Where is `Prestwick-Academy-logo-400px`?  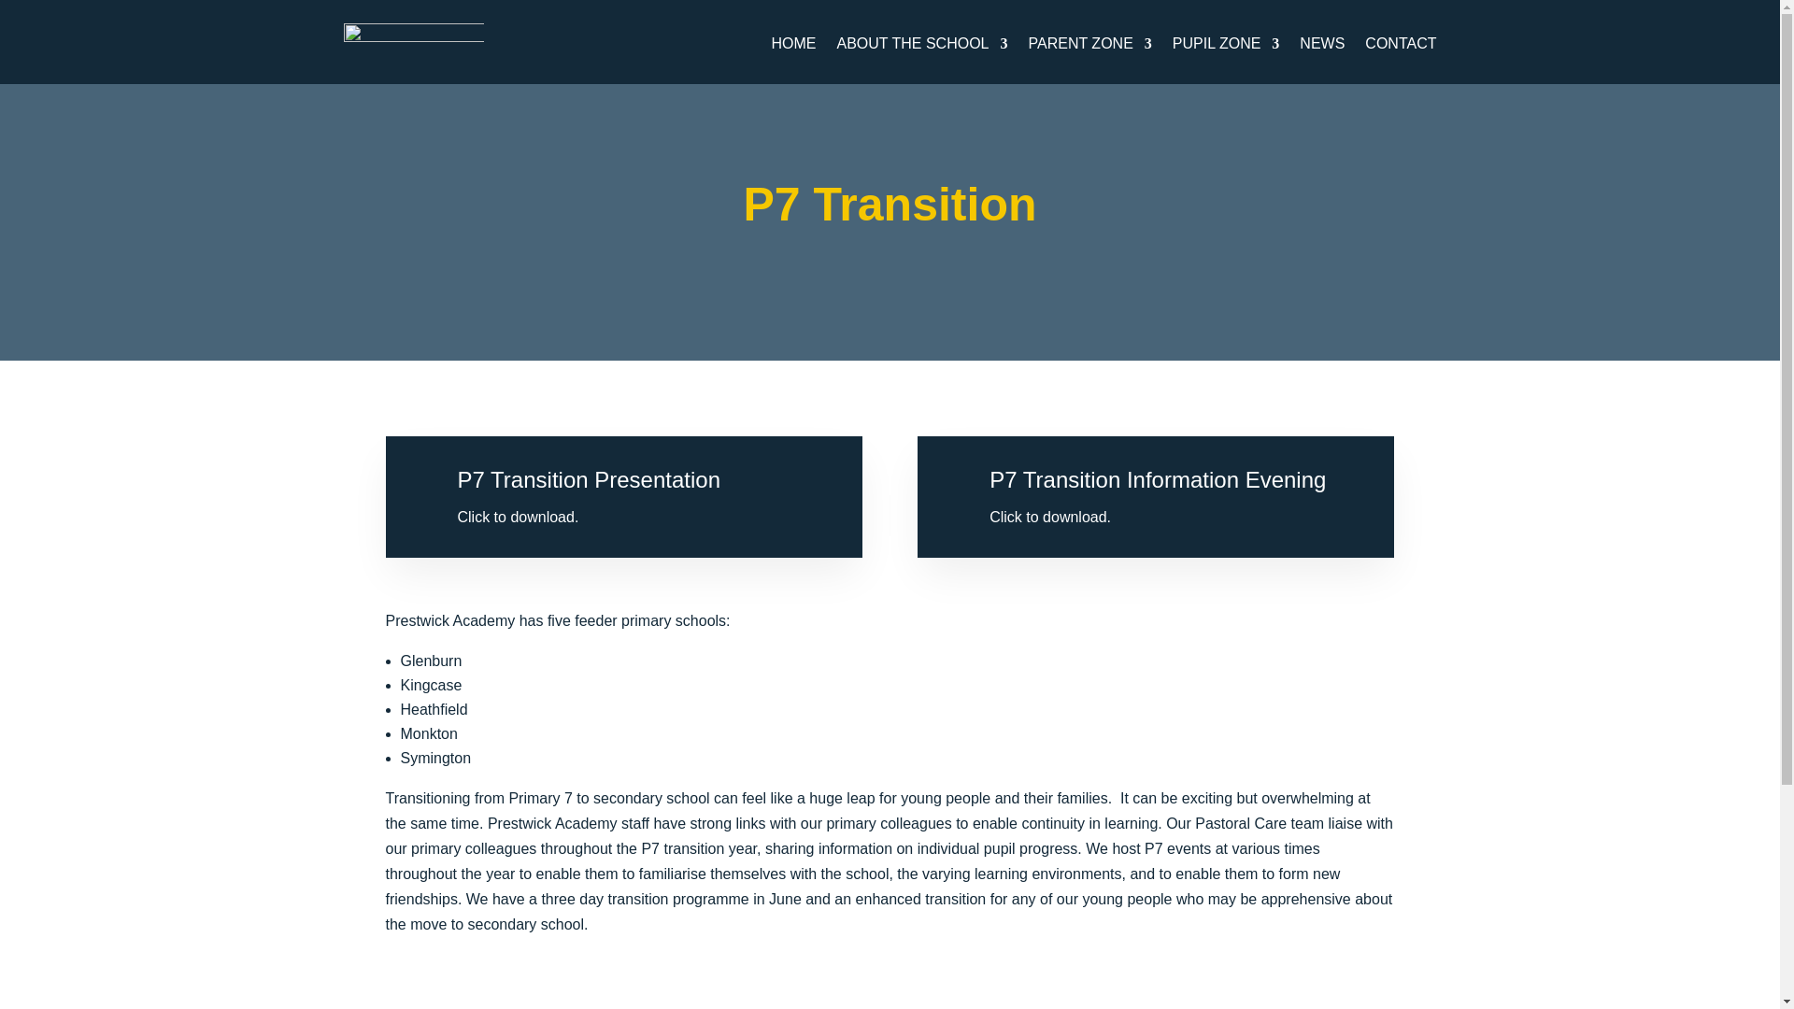
Prestwick-Academy-logo-400px is located at coordinates (414, 44).